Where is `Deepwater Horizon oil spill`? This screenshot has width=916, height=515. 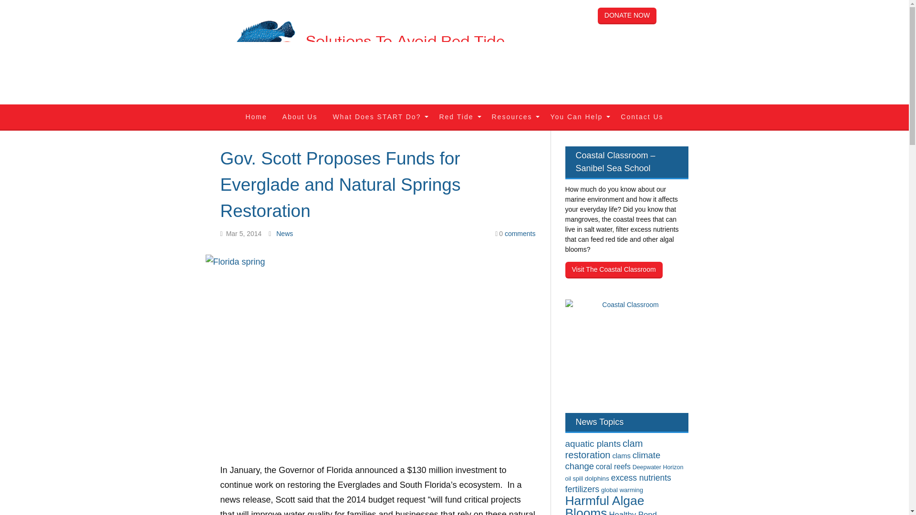 Deepwater Horizon oil spill is located at coordinates (624, 473).